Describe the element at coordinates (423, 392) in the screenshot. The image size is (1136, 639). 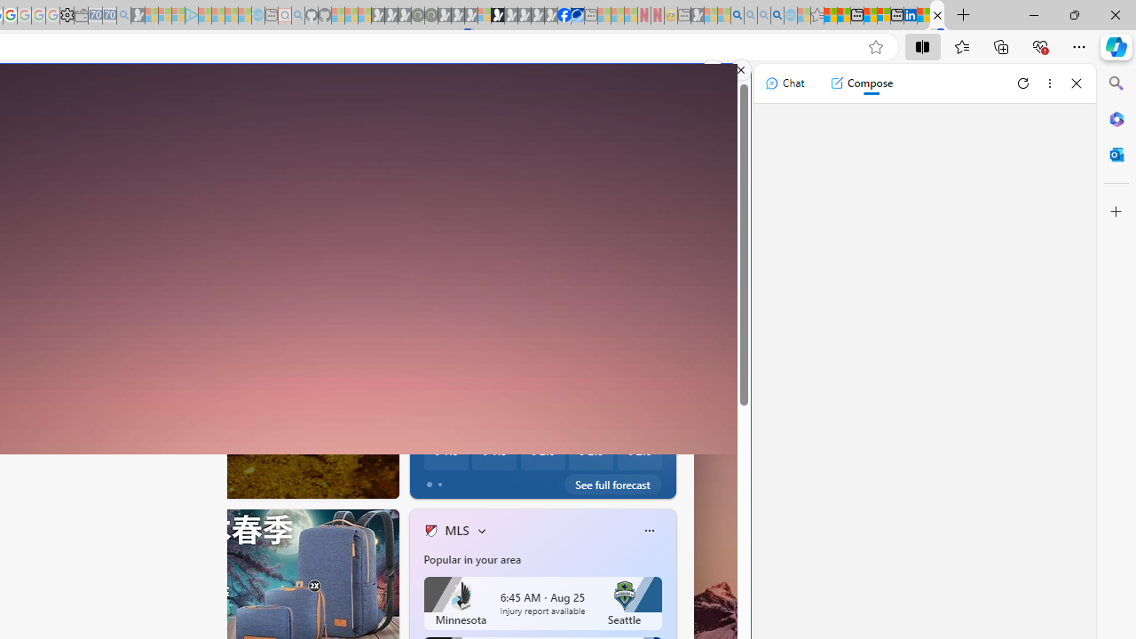
I see `EatingWell` at that location.